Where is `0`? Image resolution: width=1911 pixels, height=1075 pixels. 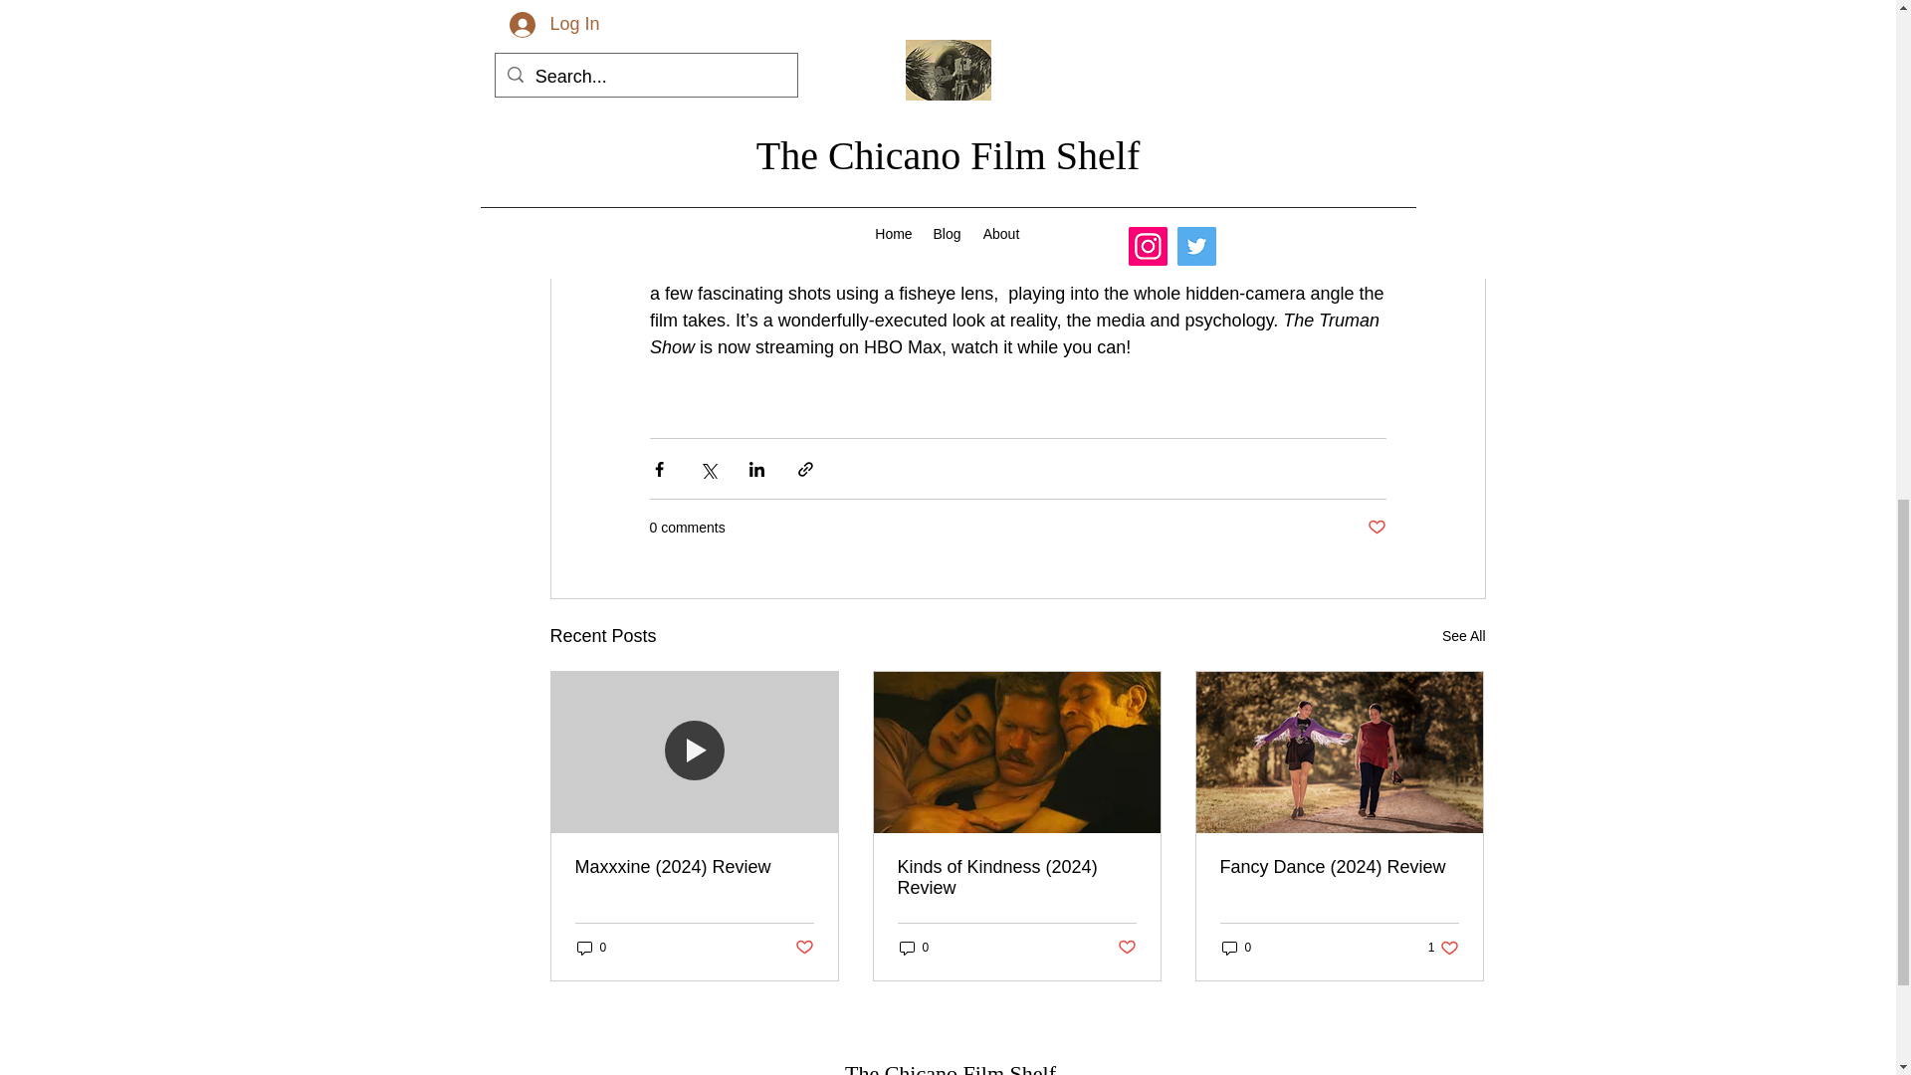 0 is located at coordinates (915, 947).